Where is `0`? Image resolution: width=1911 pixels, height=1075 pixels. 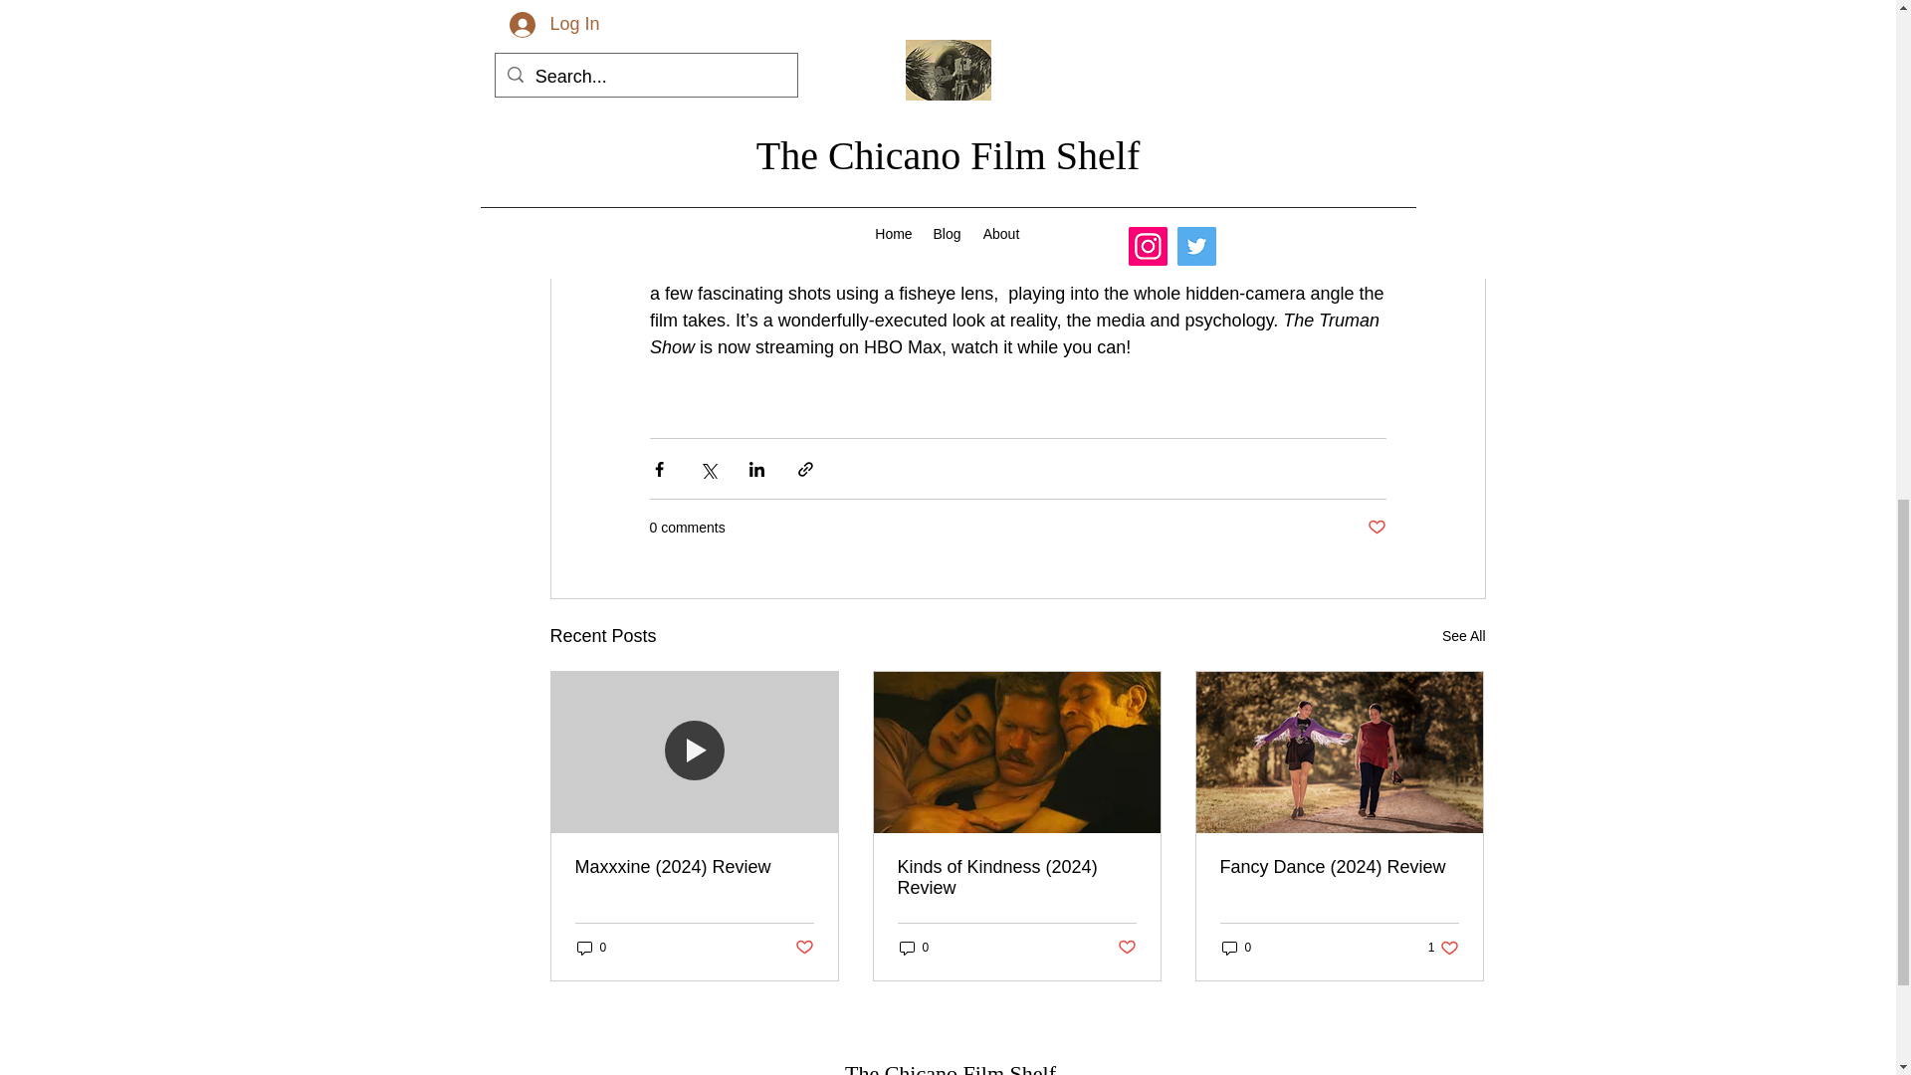 0 is located at coordinates (915, 947).